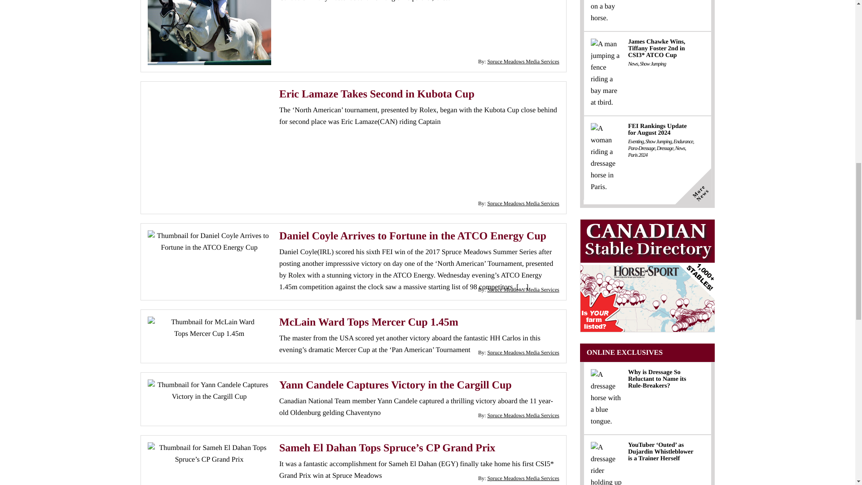 This screenshot has height=485, width=862. Describe the element at coordinates (523, 203) in the screenshot. I see `Spruce Meadows Media Services` at that location.